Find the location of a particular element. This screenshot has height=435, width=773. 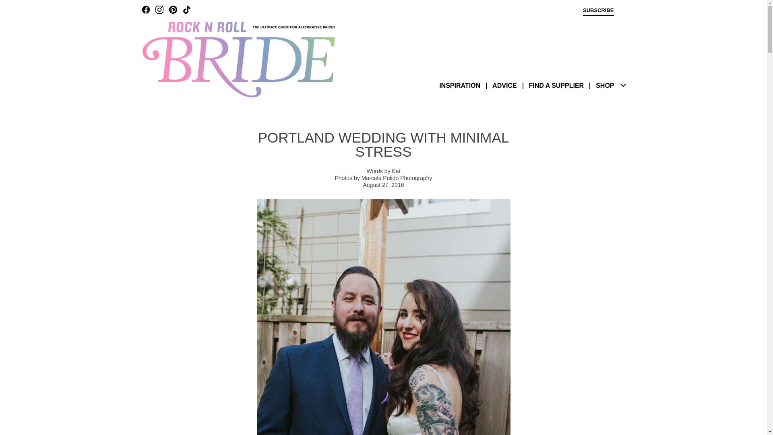

SHOP is located at coordinates (605, 85).